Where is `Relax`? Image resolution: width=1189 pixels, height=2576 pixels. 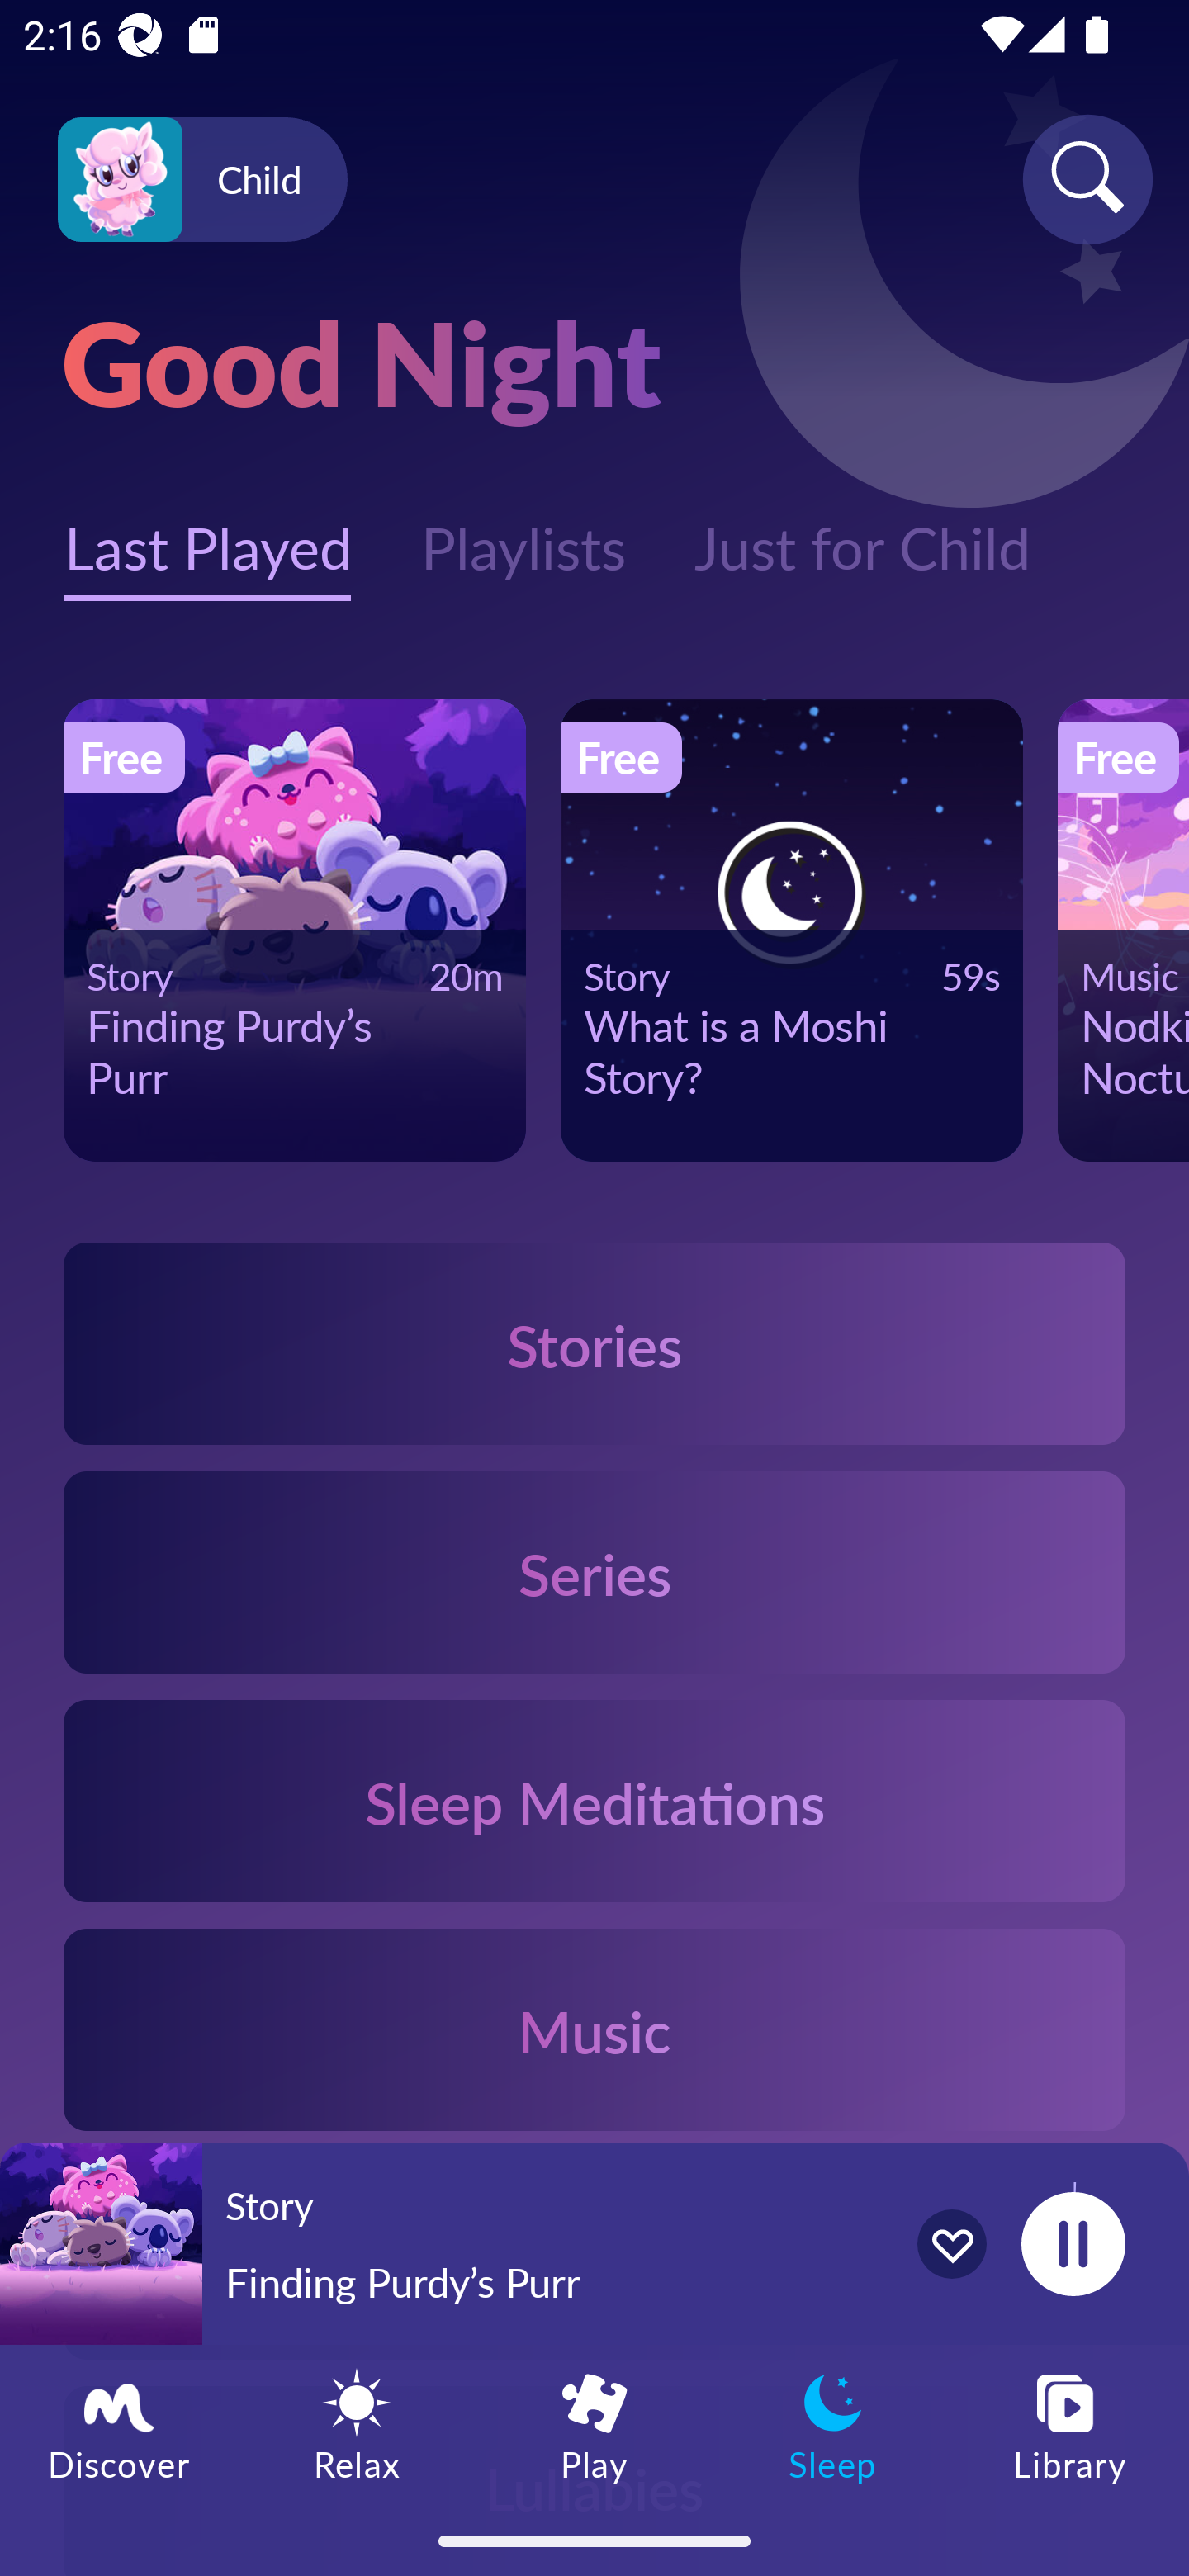 Relax is located at coordinates (357, 2425).